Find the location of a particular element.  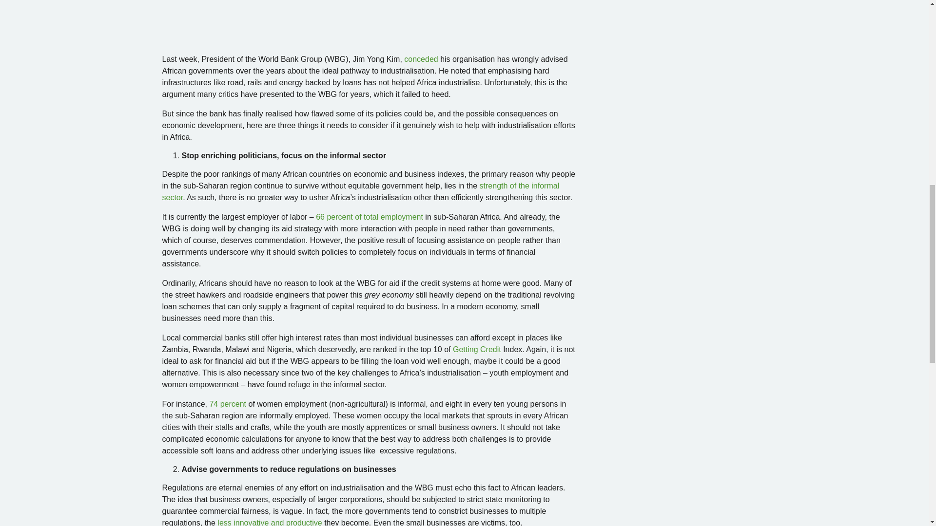

conceded is located at coordinates (421, 59).